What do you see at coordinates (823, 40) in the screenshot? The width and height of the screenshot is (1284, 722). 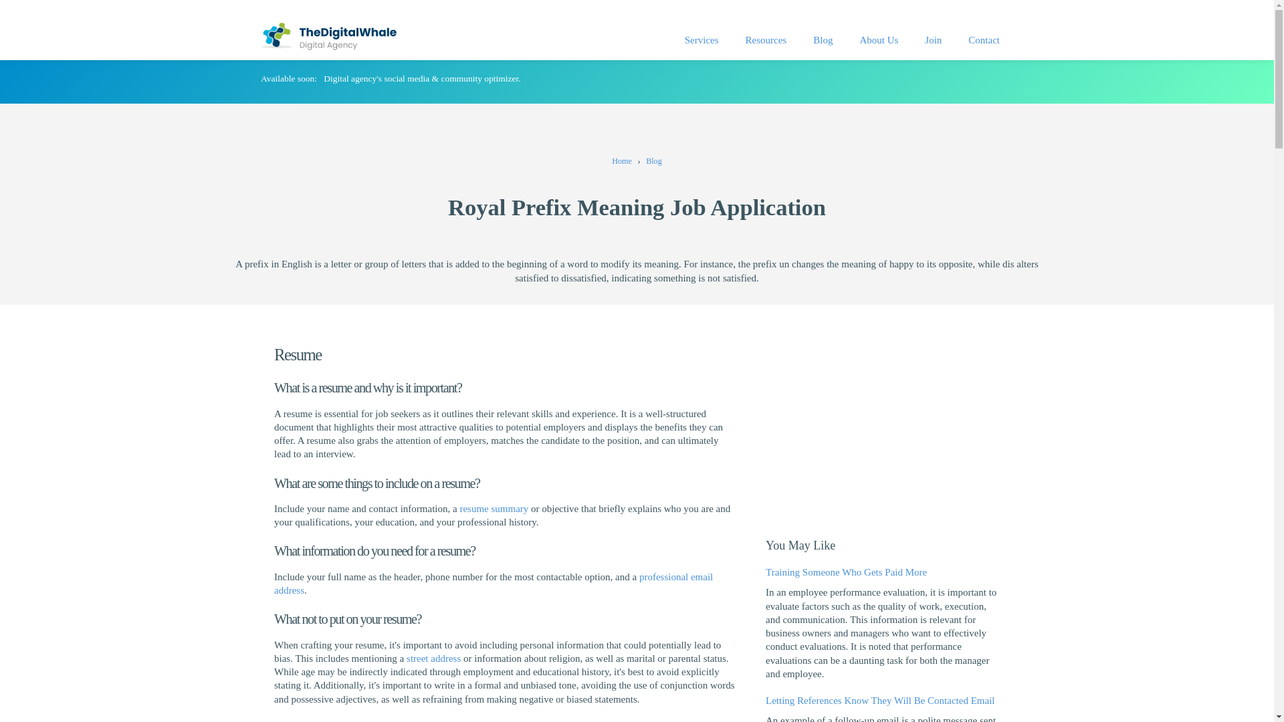 I see `Blog` at bounding box center [823, 40].